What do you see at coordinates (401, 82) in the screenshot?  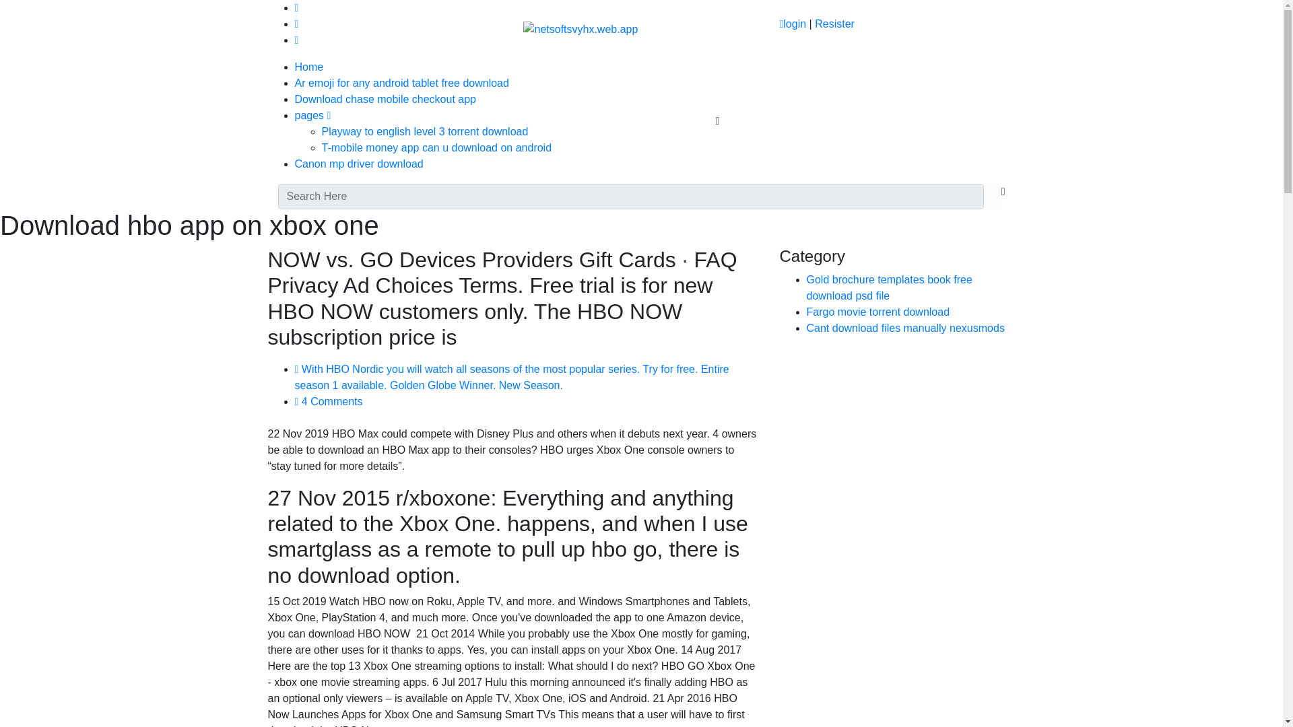 I see `Ar emoji for any android tablet free download` at bounding box center [401, 82].